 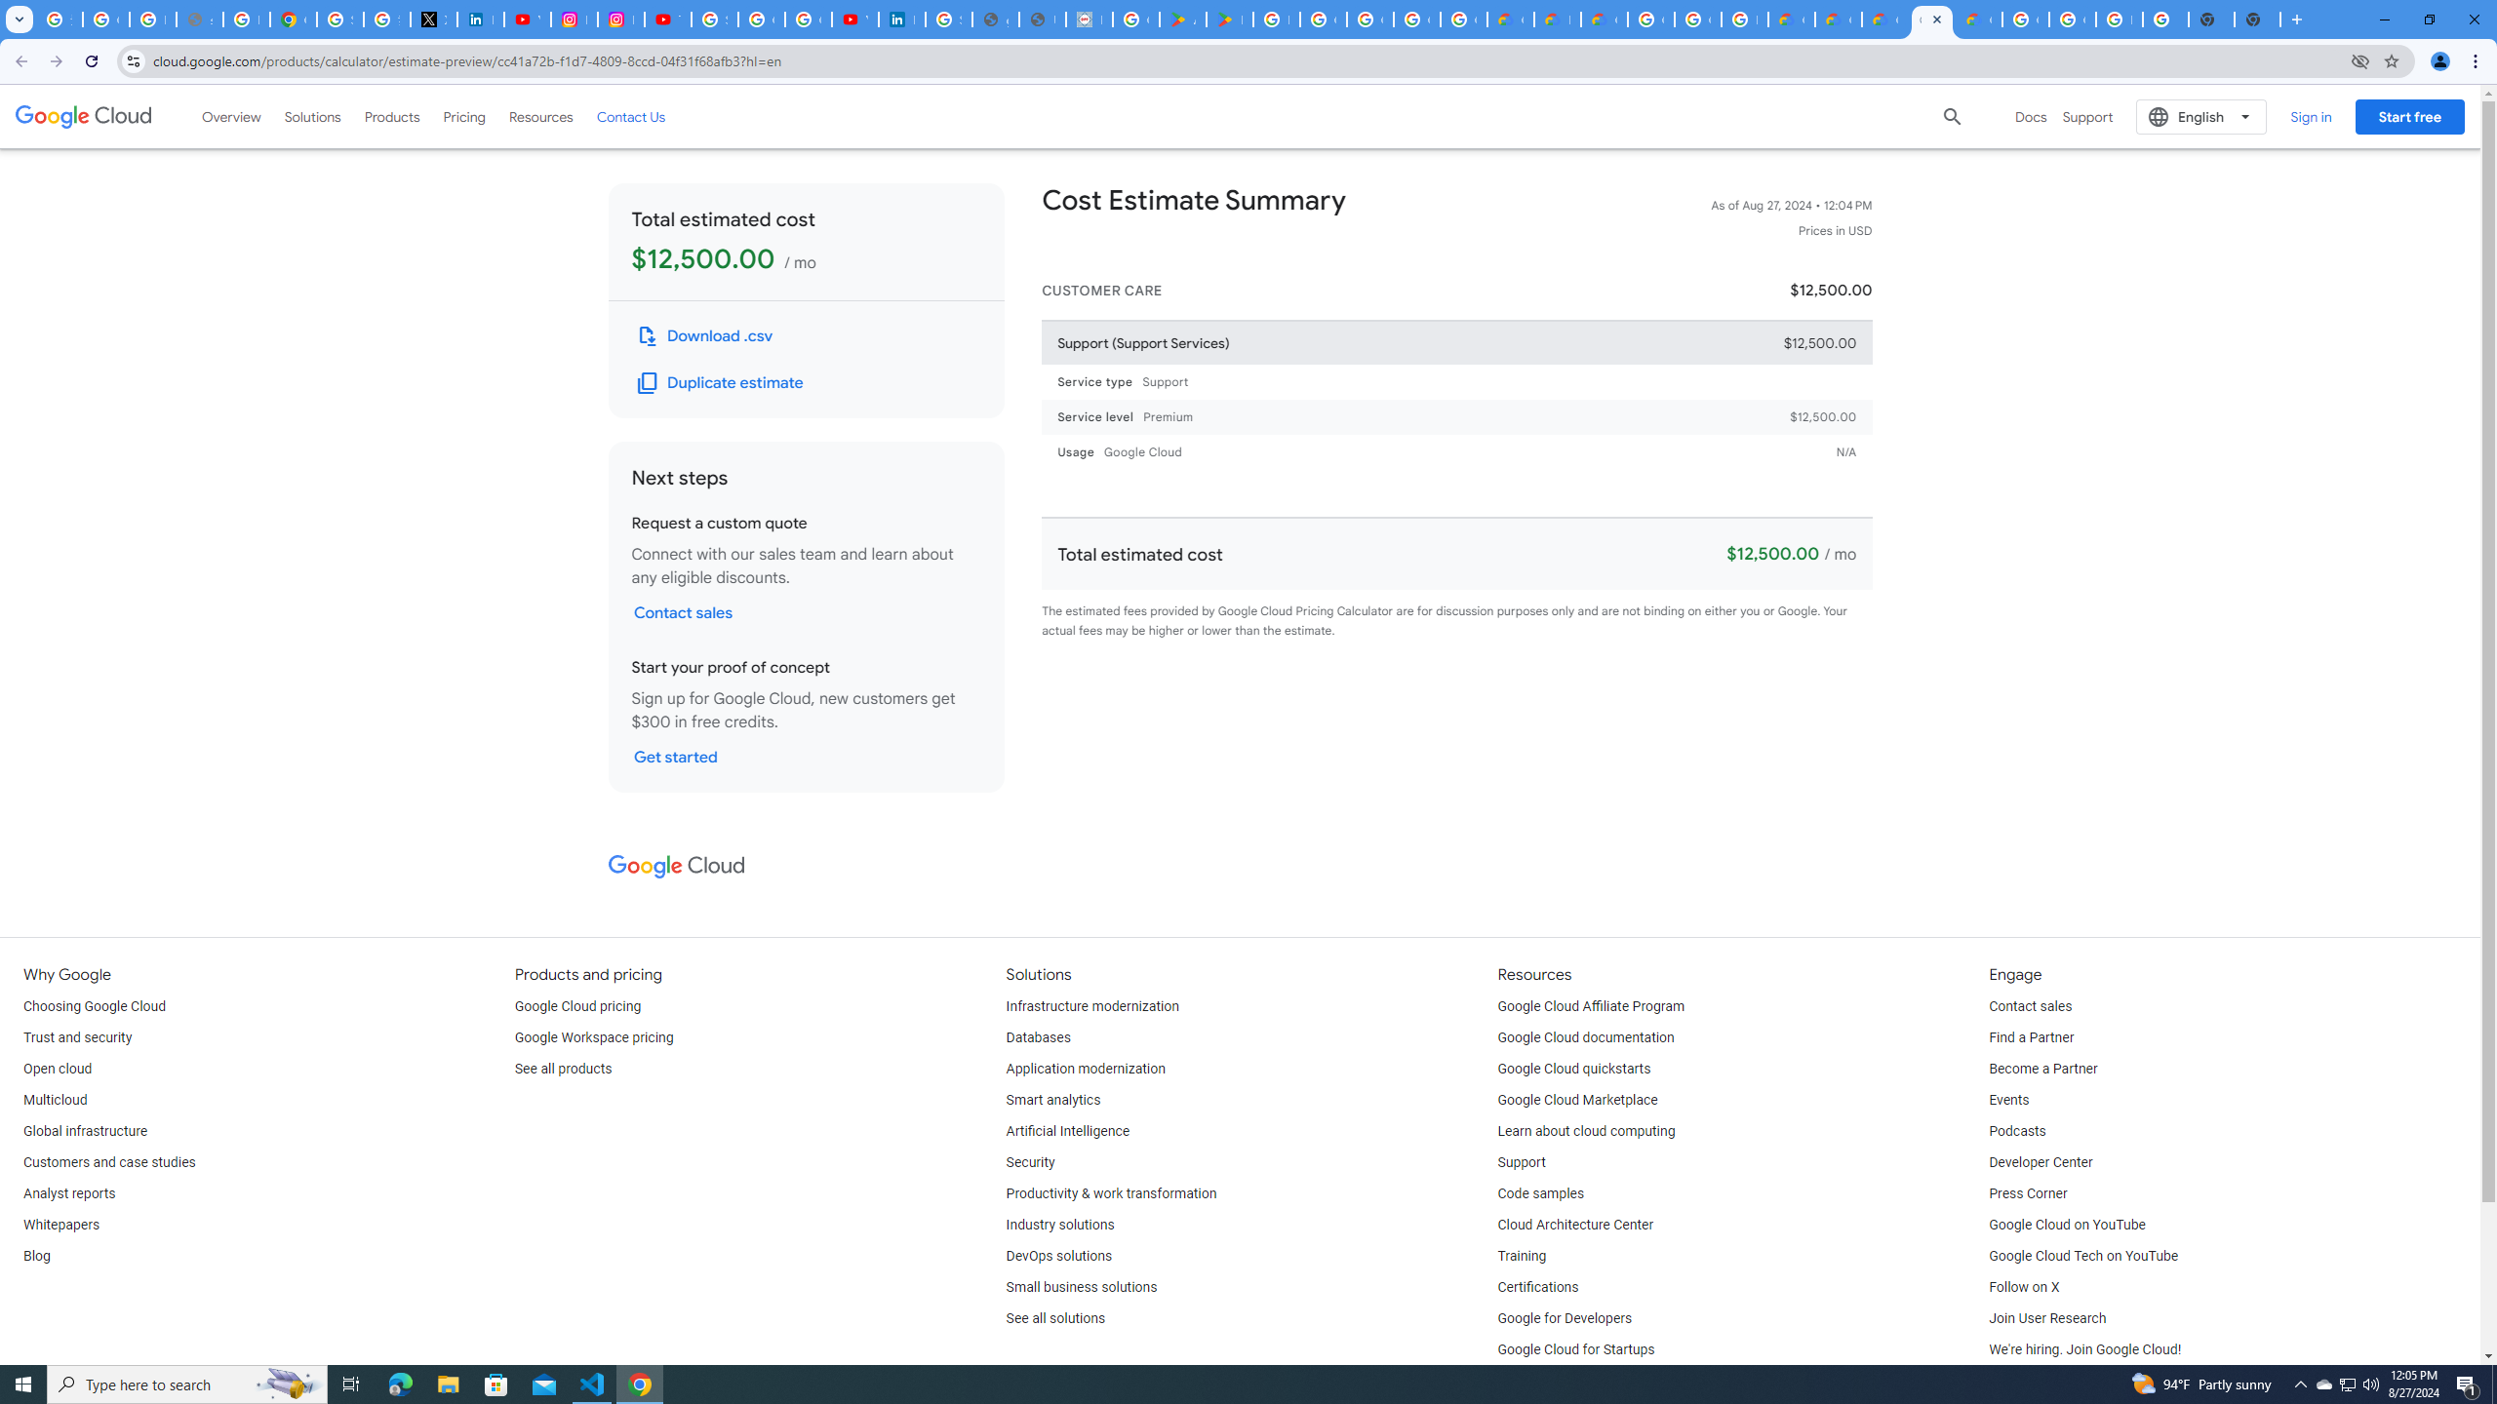 I want to click on Blog, so click(x=36, y=1256).